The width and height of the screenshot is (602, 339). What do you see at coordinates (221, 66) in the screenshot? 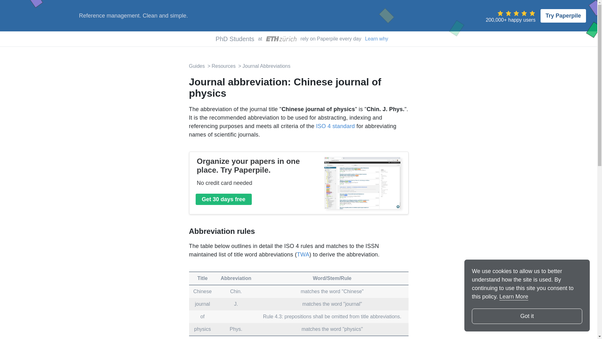
I see `Resources` at bounding box center [221, 66].